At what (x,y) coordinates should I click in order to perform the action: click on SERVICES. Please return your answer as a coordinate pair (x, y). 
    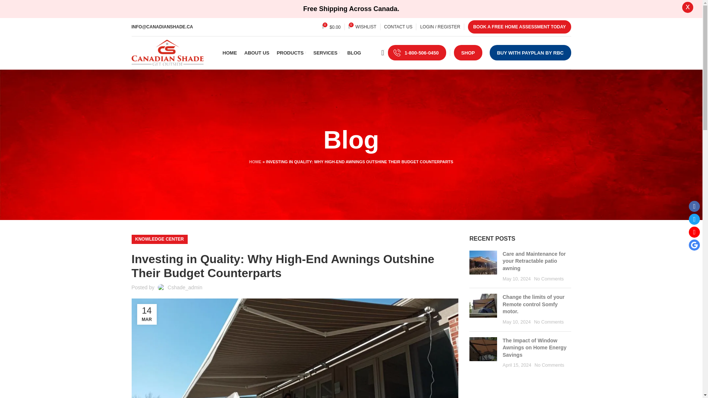
    Looking at the image, I should click on (327, 53).